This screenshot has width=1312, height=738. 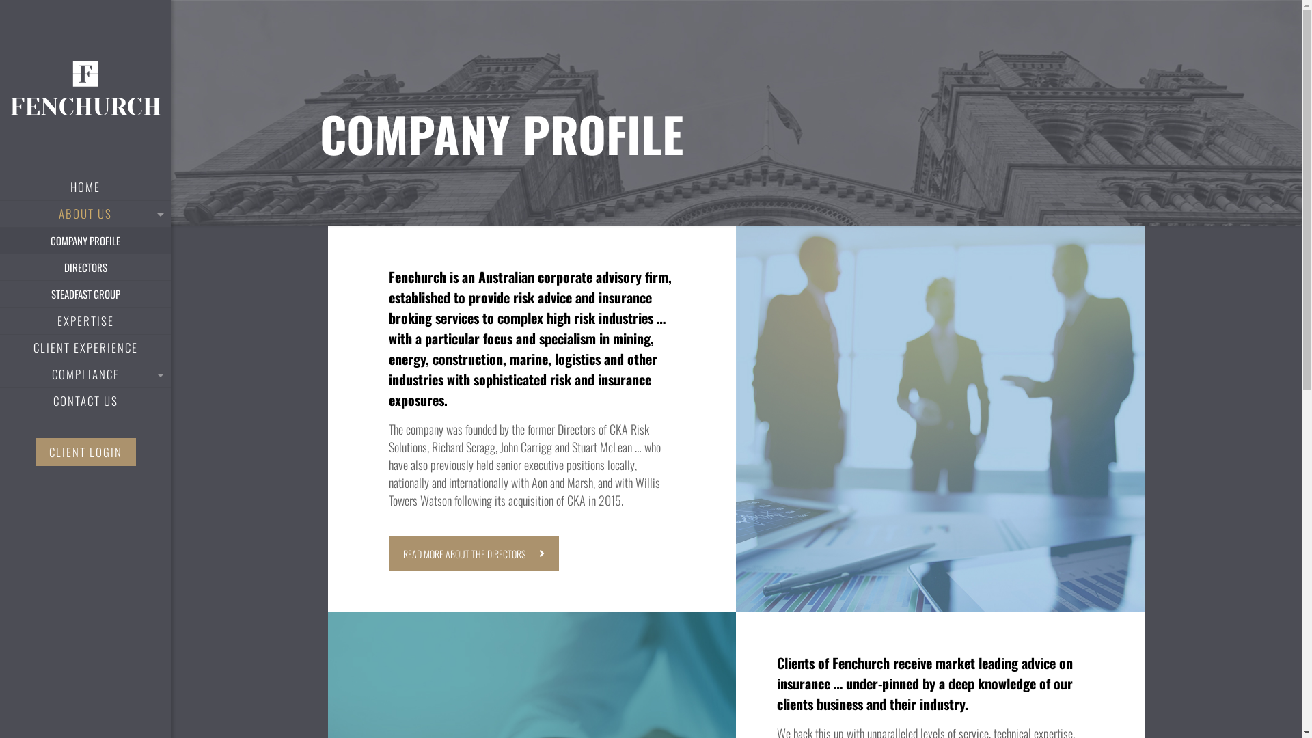 I want to click on CONTACT US, so click(x=85, y=401).